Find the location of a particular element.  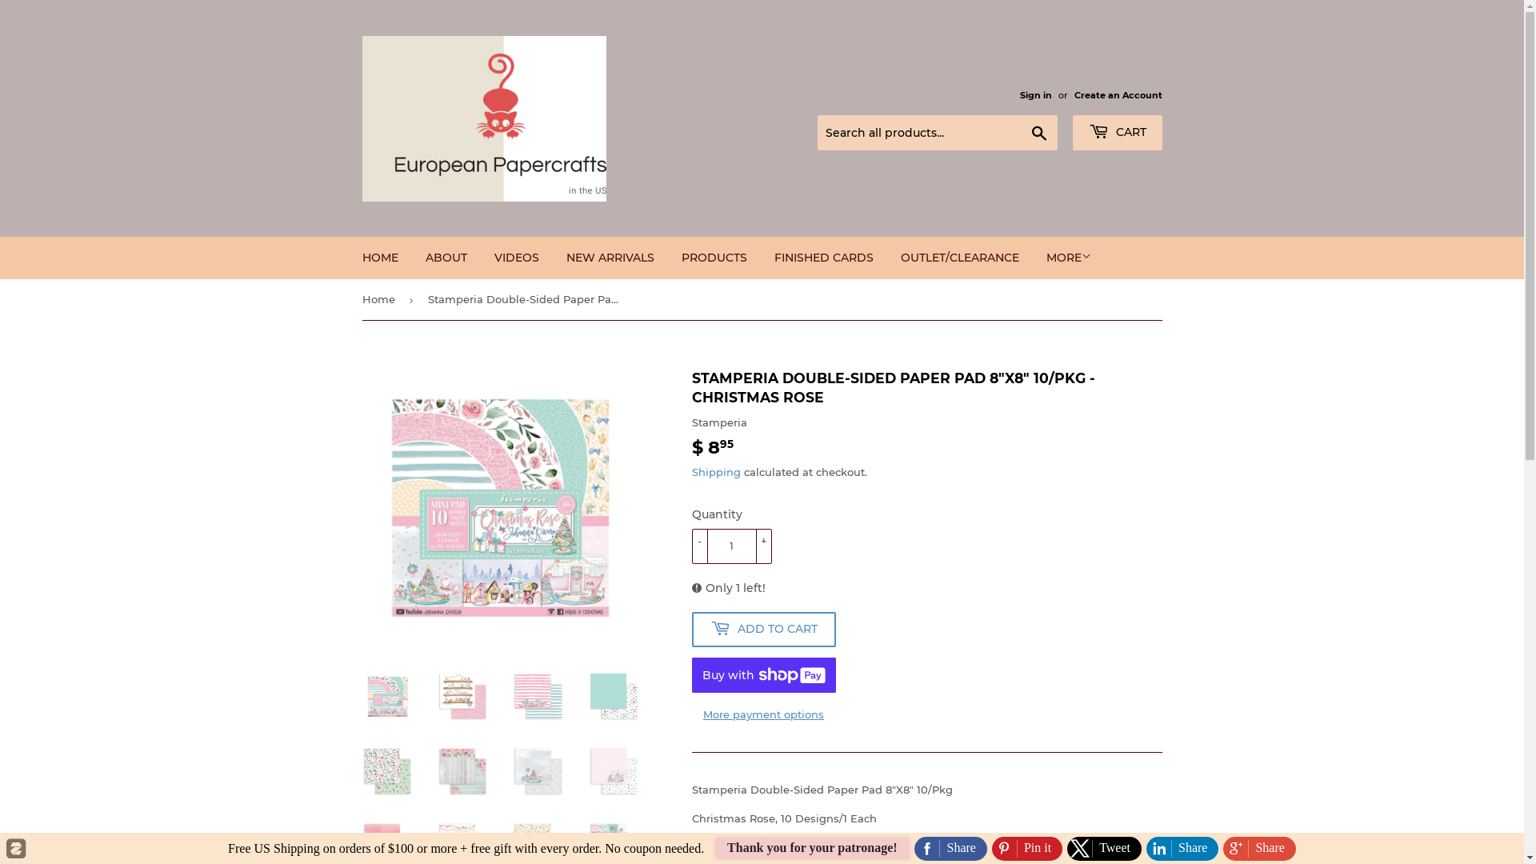

Shipping is located at coordinates (715, 472).